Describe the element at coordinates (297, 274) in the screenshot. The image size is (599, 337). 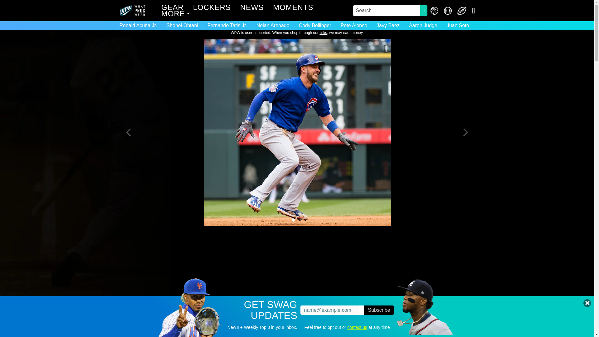
I see `3rd party ad content` at that location.